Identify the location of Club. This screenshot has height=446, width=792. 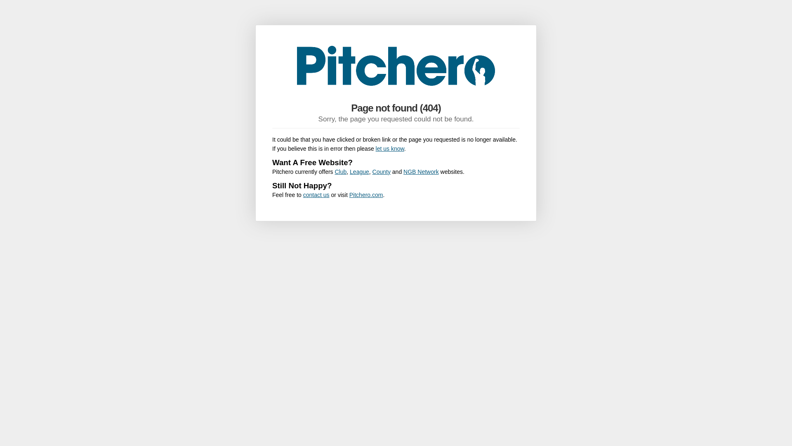
(340, 172).